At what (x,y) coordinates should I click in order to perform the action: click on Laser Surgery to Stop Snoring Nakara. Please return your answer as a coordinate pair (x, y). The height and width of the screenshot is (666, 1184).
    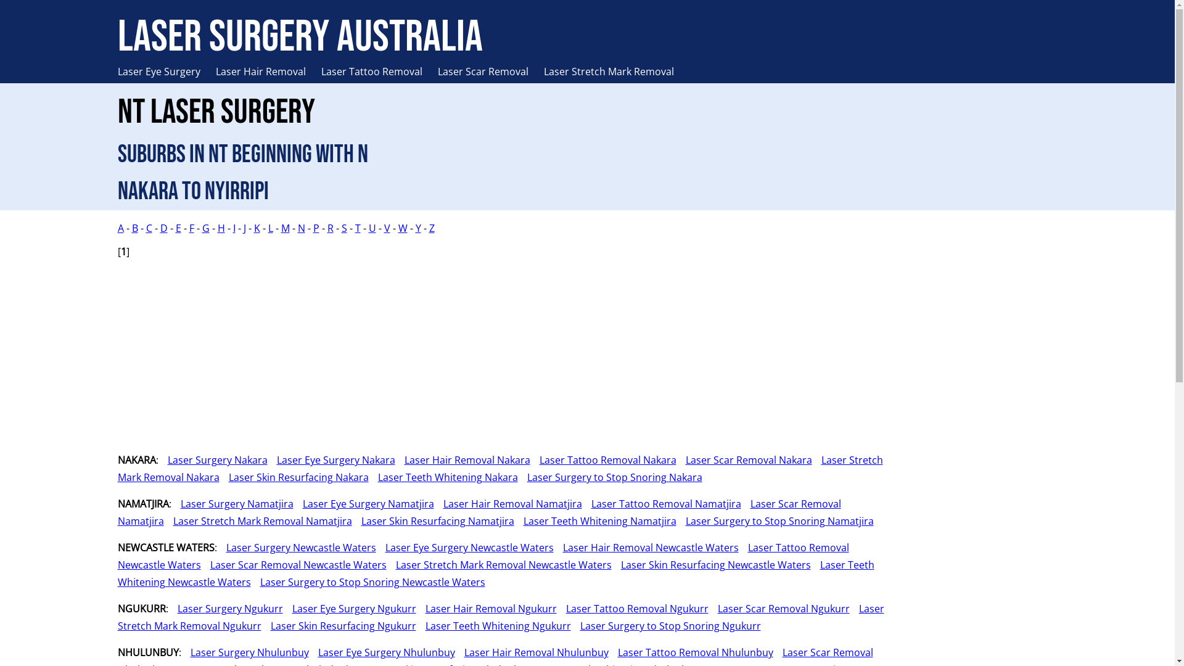
    Looking at the image, I should click on (610, 477).